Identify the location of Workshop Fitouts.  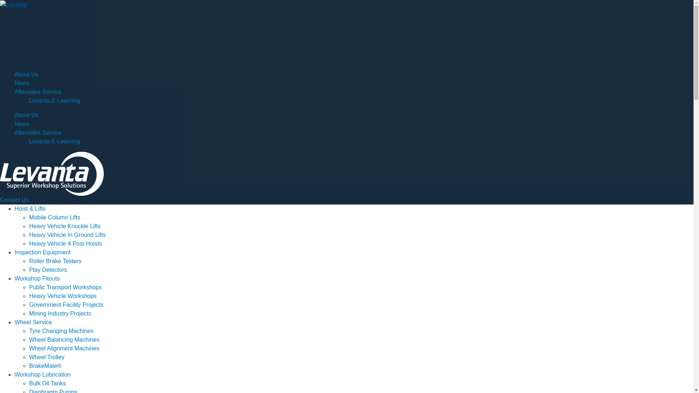
(37, 279).